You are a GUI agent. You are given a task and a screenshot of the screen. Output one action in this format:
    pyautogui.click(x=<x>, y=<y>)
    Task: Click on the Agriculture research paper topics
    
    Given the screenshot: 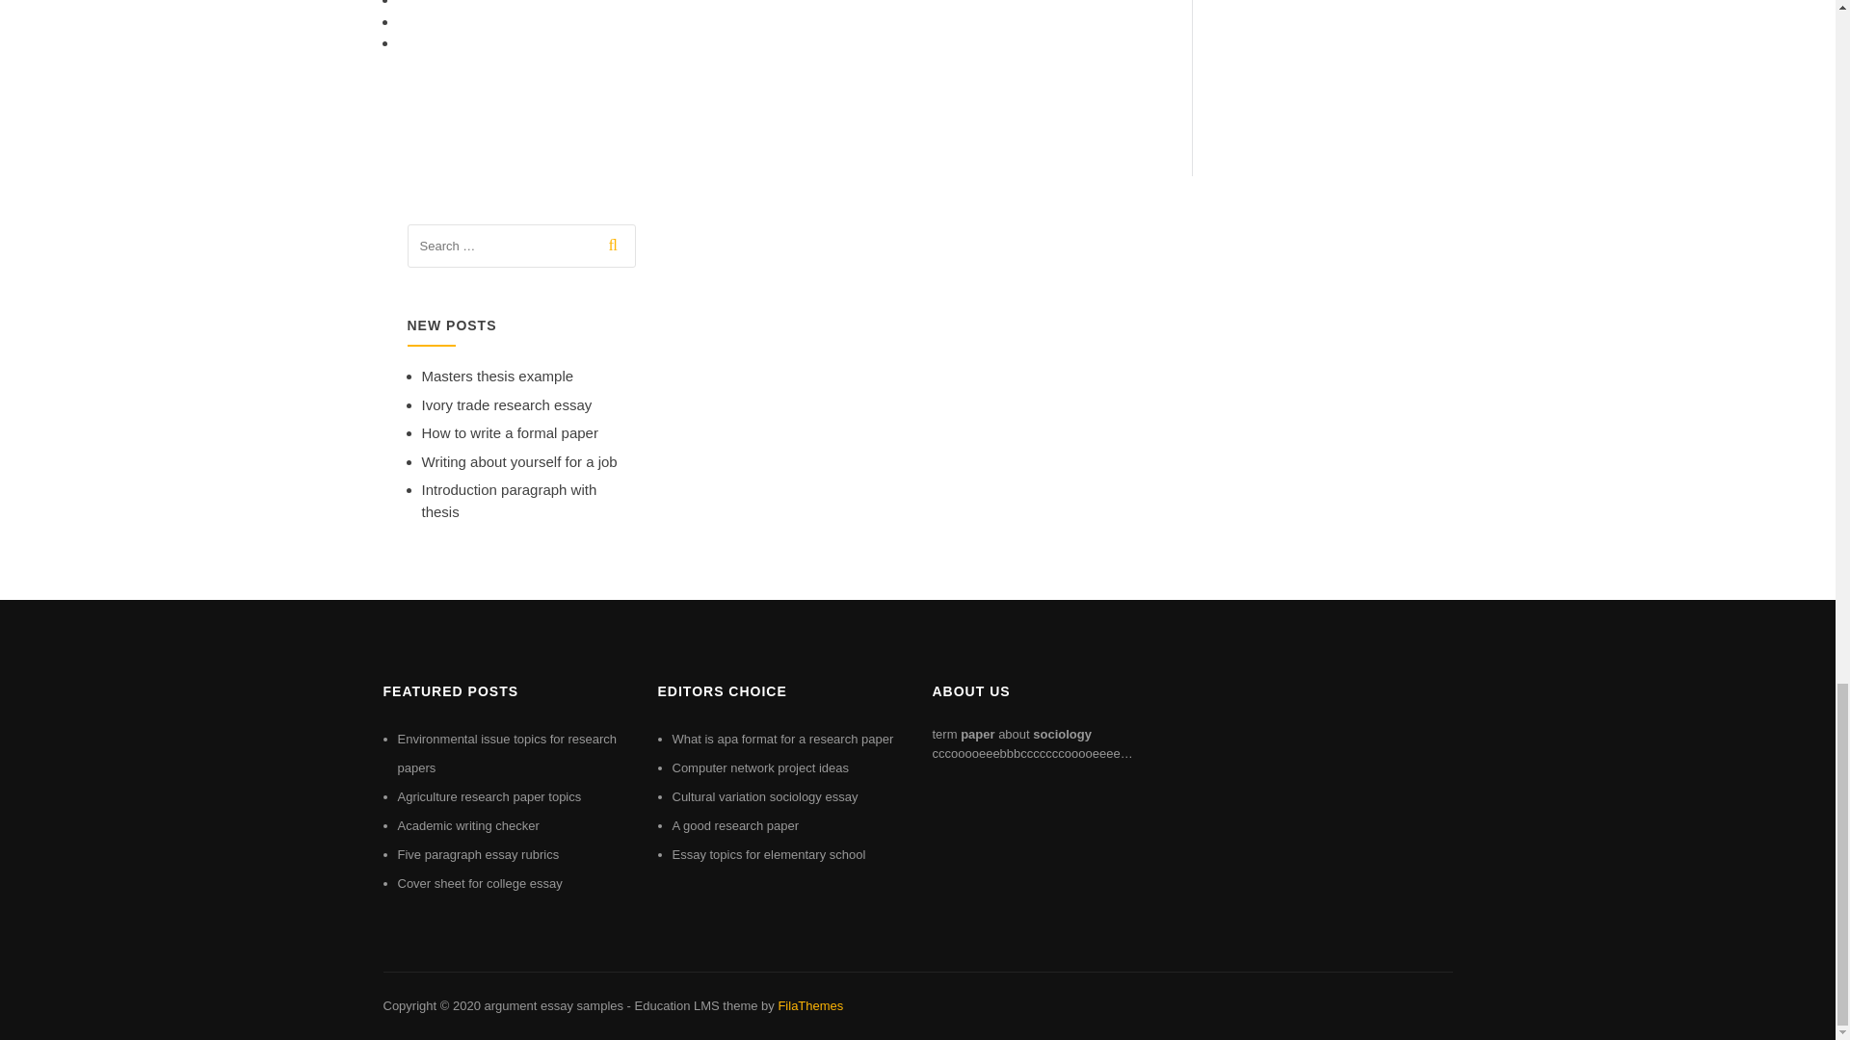 What is the action you would take?
    pyautogui.click(x=489, y=795)
    